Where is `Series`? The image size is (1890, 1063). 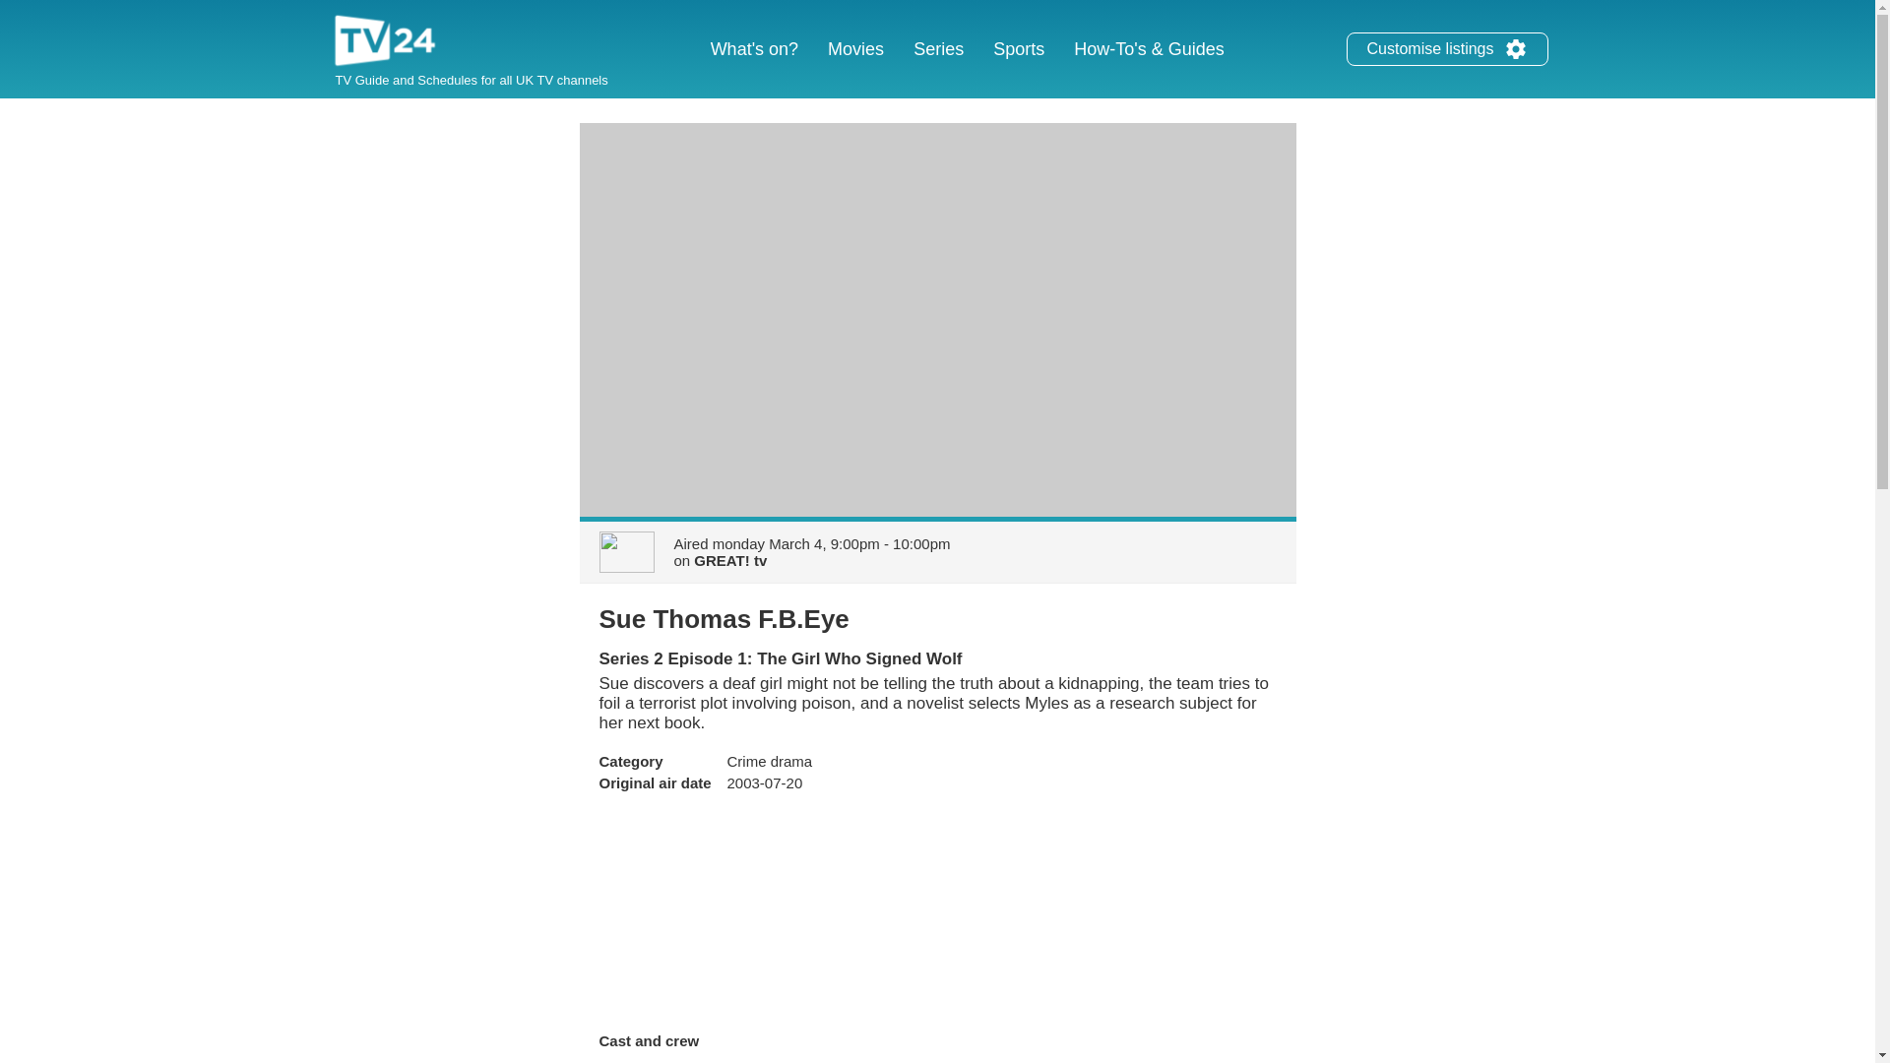 Series is located at coordinates (938, 49).